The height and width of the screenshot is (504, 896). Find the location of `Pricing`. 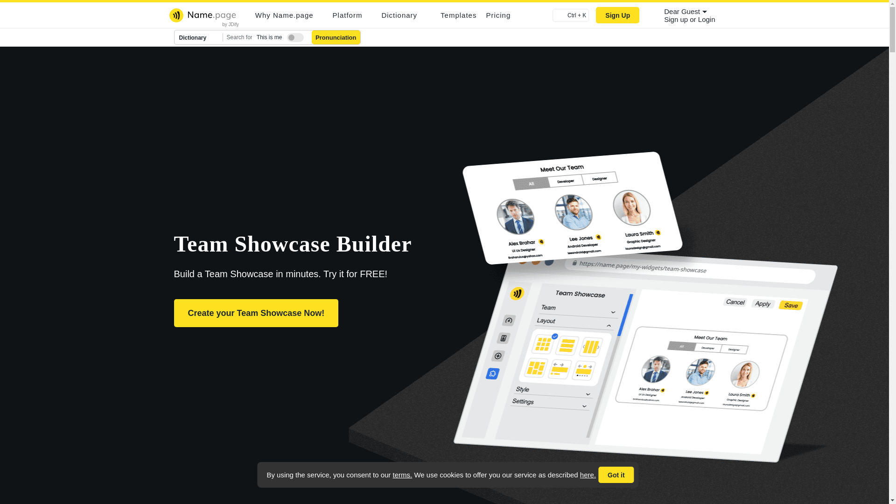

Pricing is located at coordinates (498, 15).